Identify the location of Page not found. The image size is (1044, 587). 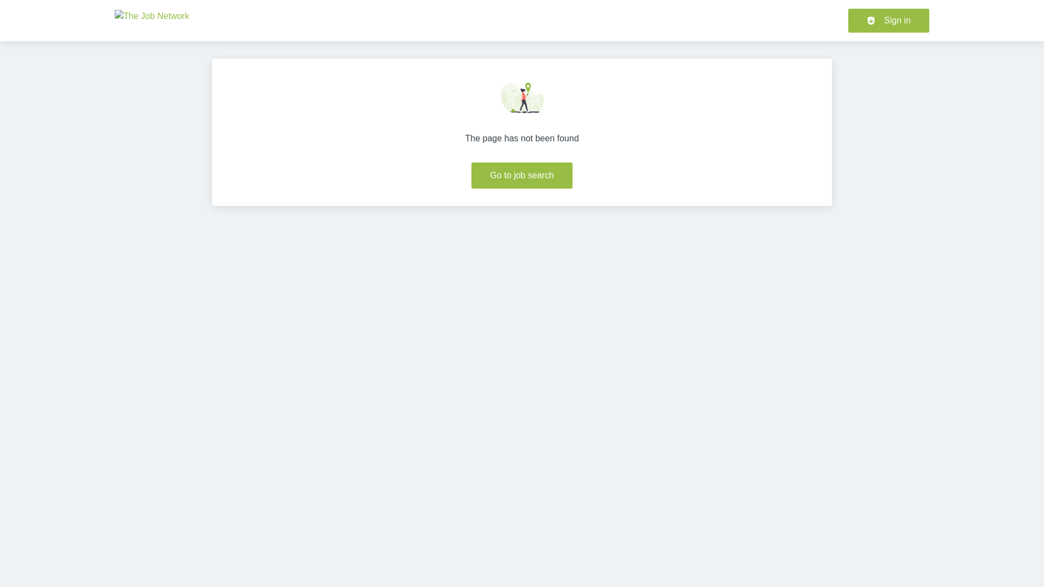
(522, 98).